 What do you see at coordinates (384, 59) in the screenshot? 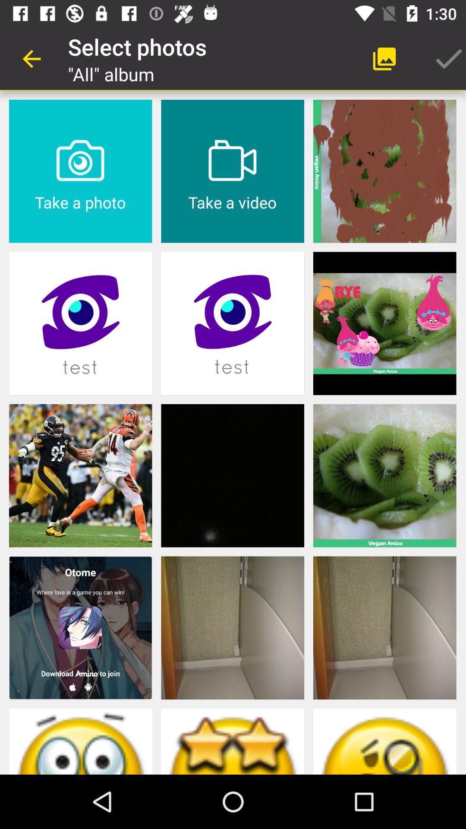
I see `turn on the app next to the select photos item` at bounding box center [384, 59].